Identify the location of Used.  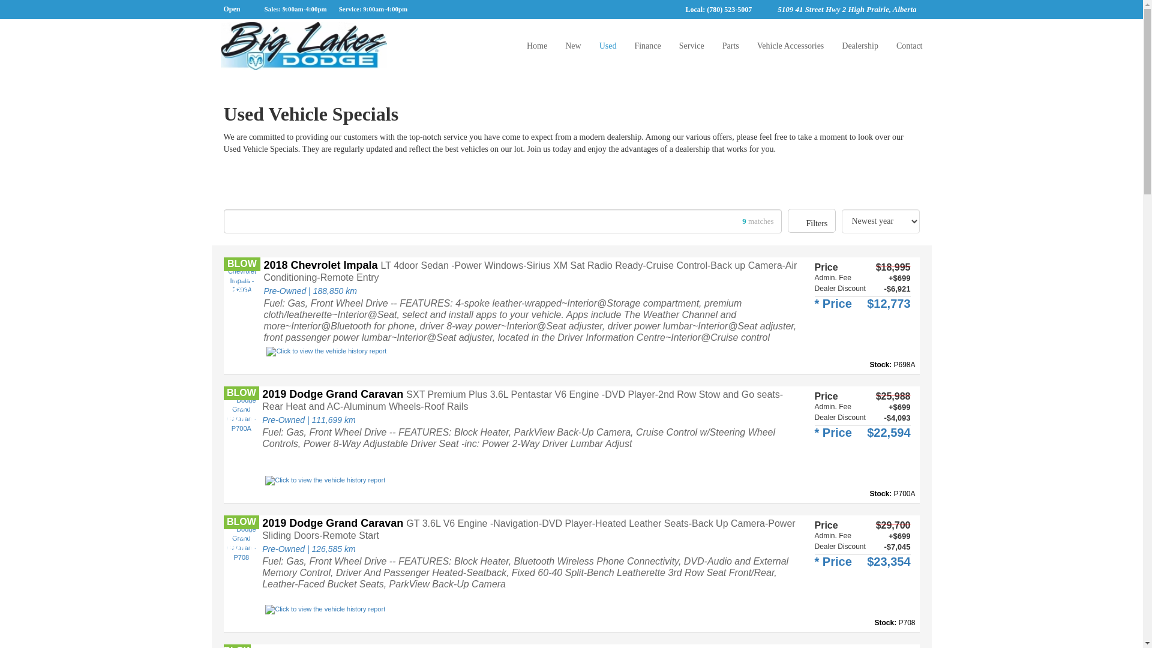
(607, 46).